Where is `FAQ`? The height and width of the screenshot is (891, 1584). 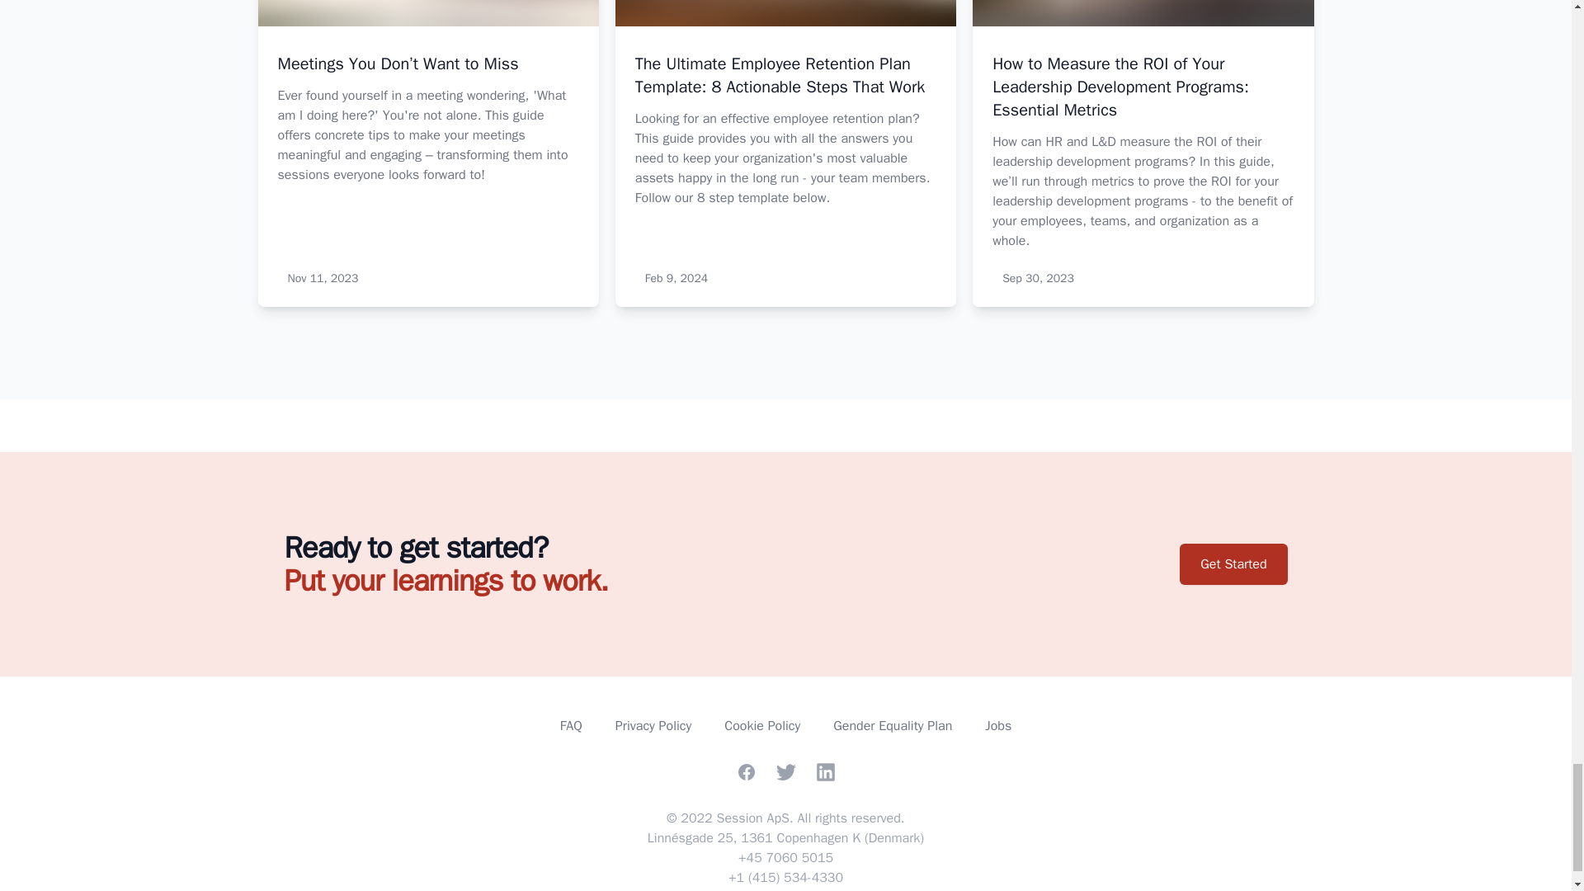 FAQ is located at coordinates (571, 726).